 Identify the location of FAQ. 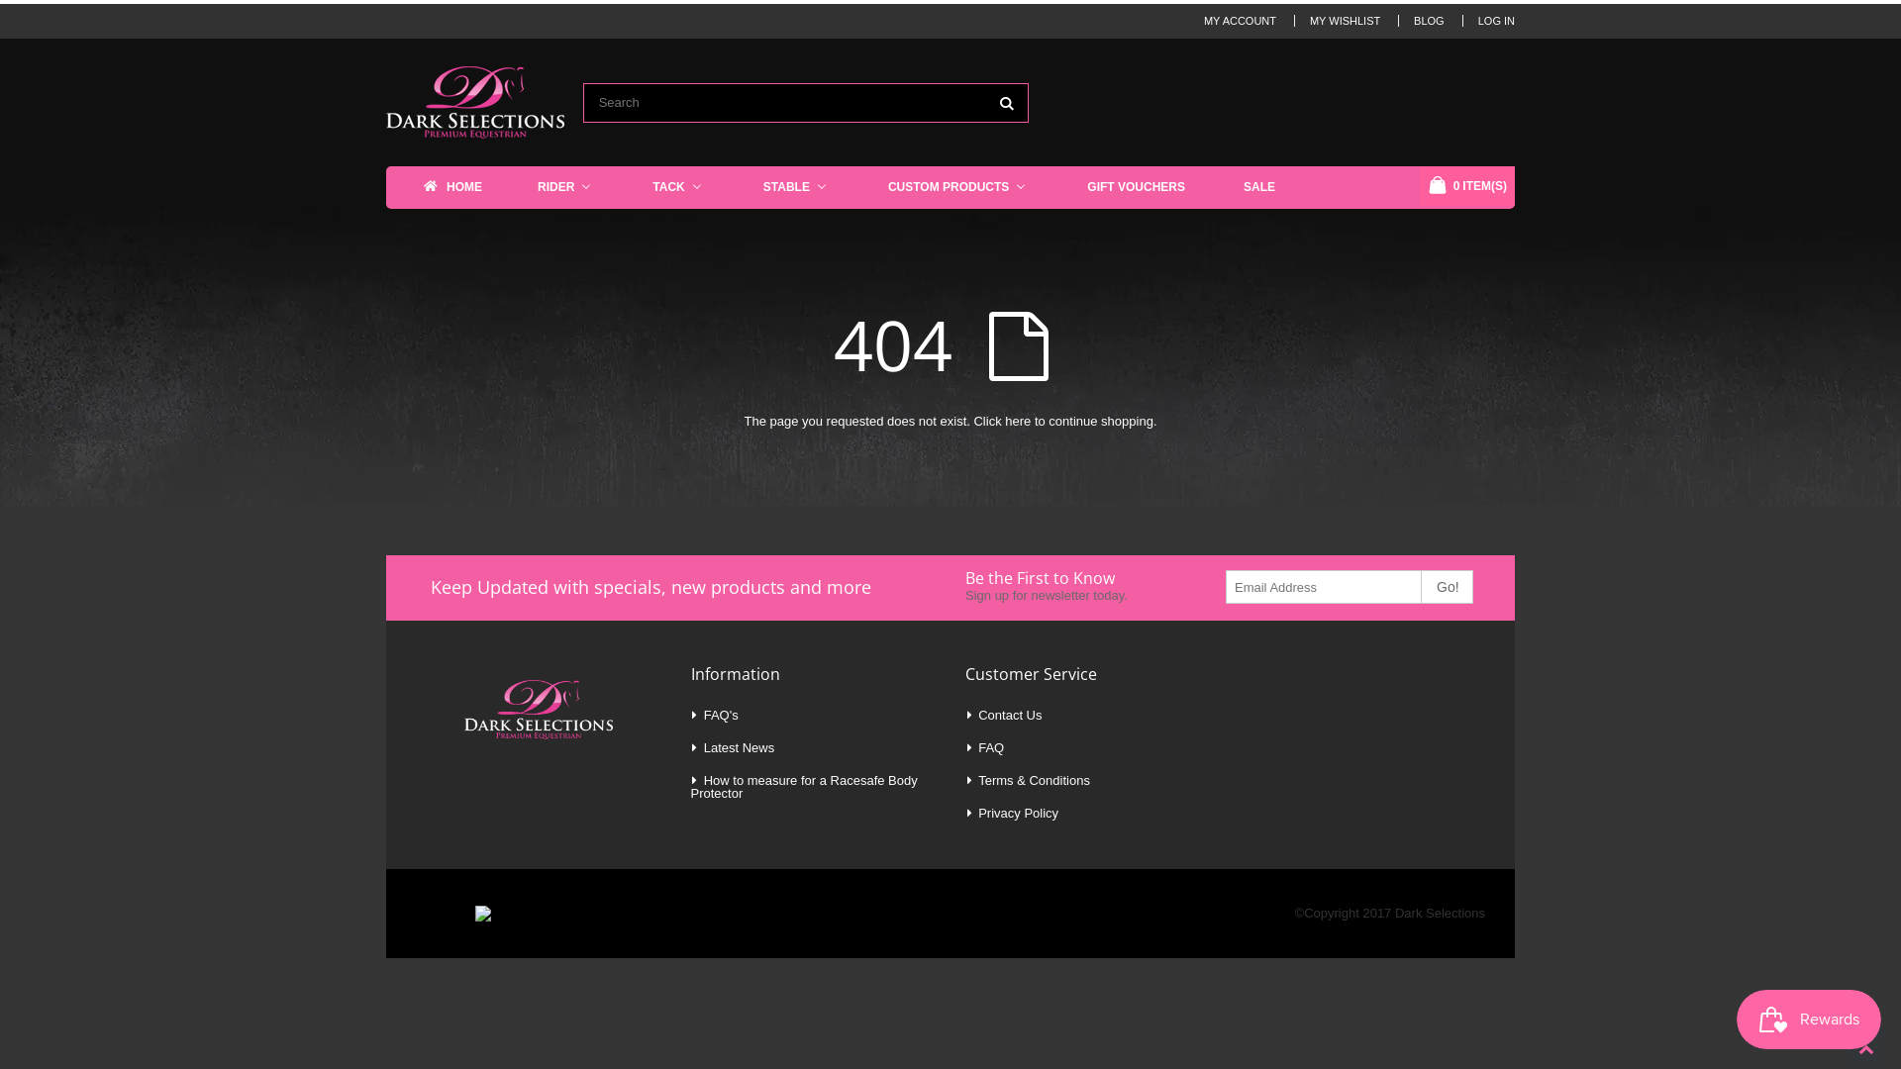
(990, 747).